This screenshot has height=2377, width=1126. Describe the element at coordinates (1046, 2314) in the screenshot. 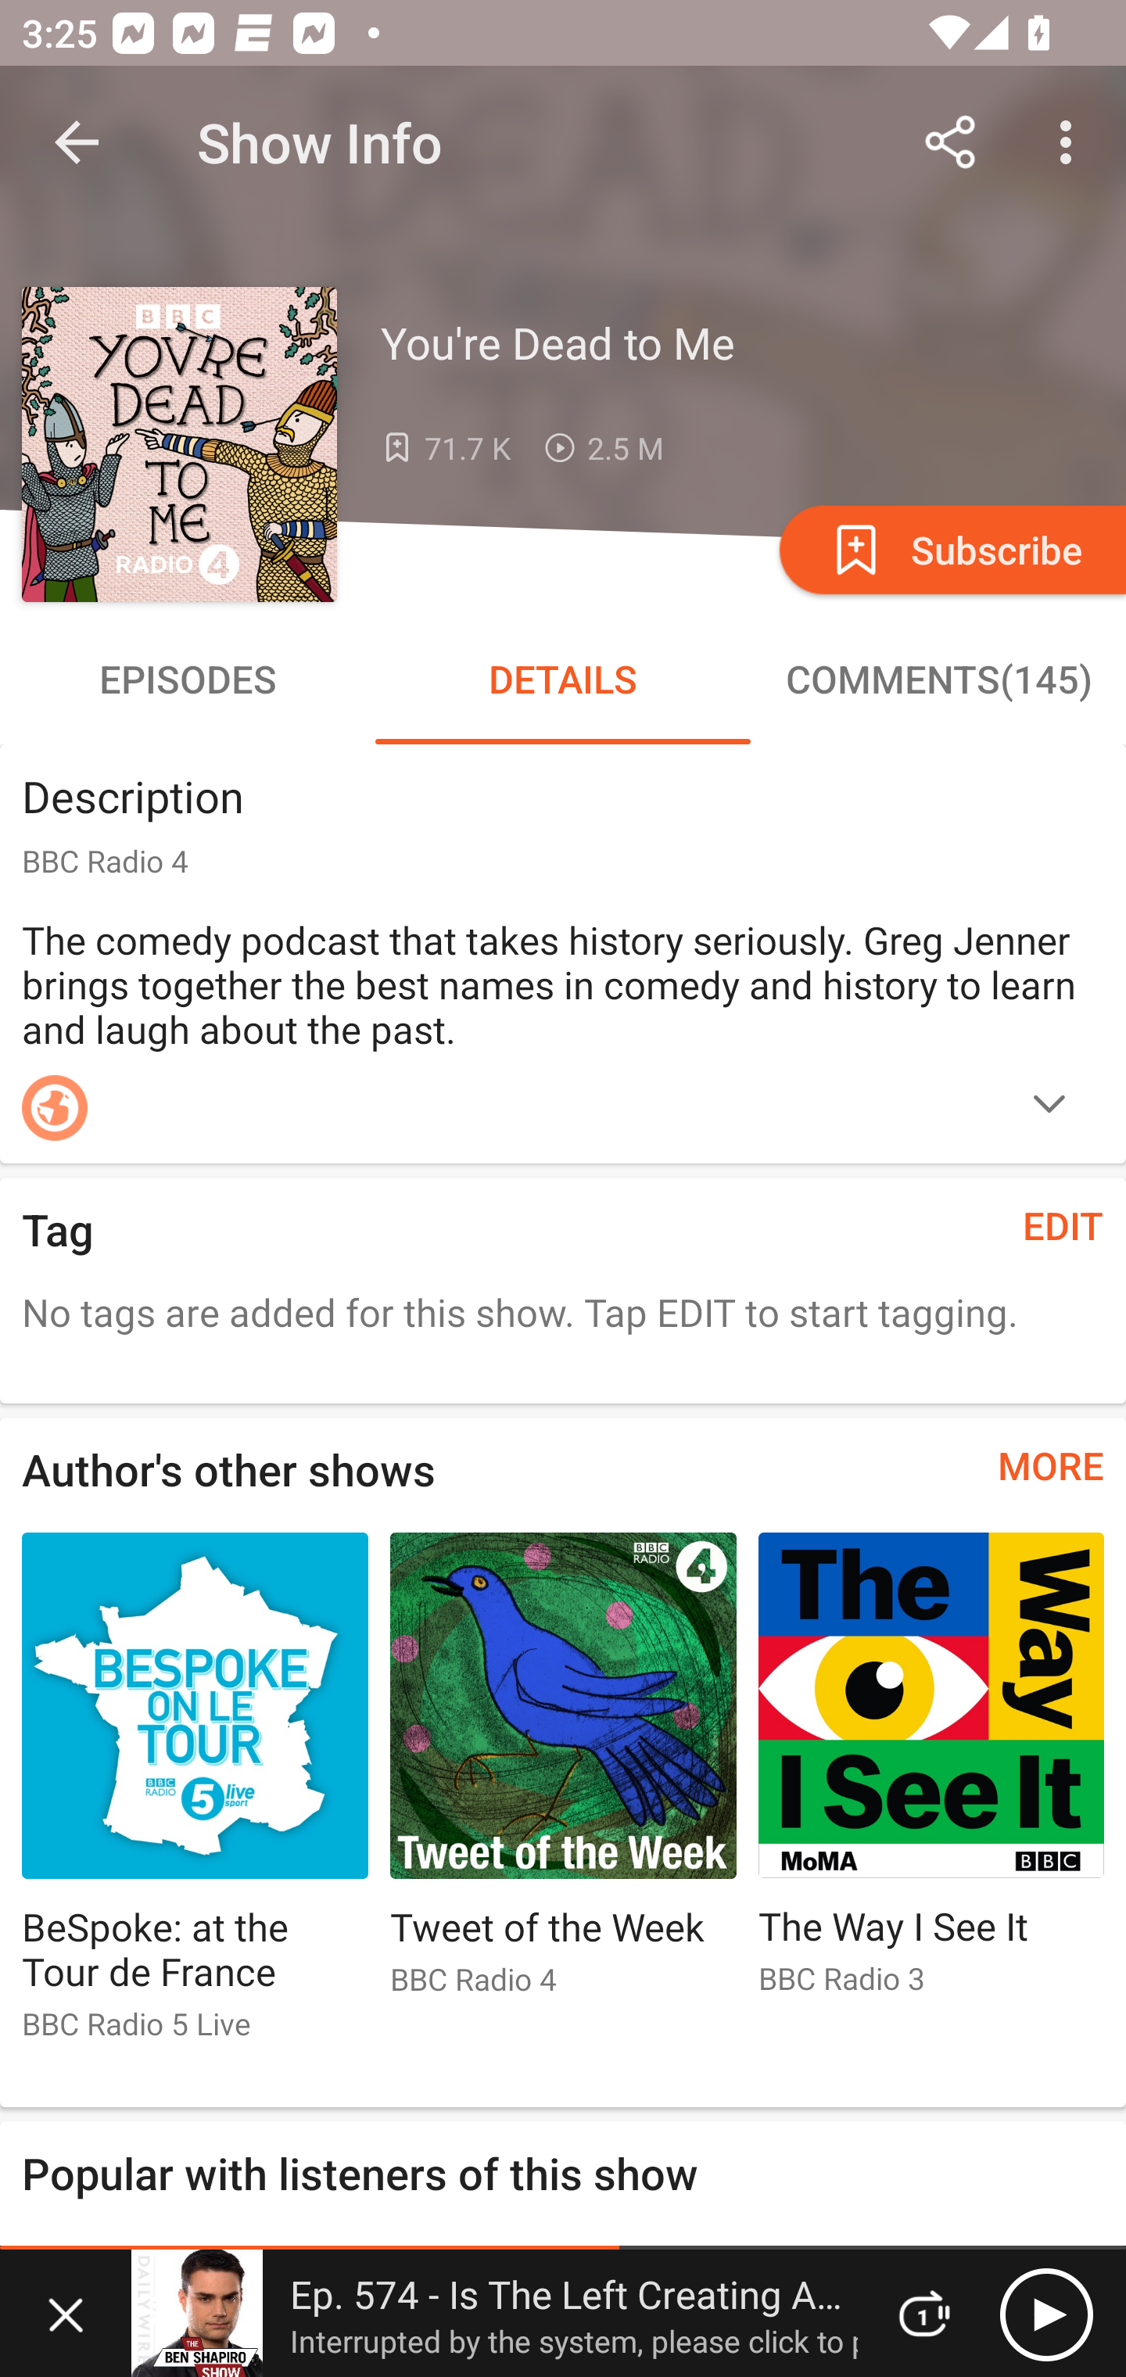

I see `Play` at that location.